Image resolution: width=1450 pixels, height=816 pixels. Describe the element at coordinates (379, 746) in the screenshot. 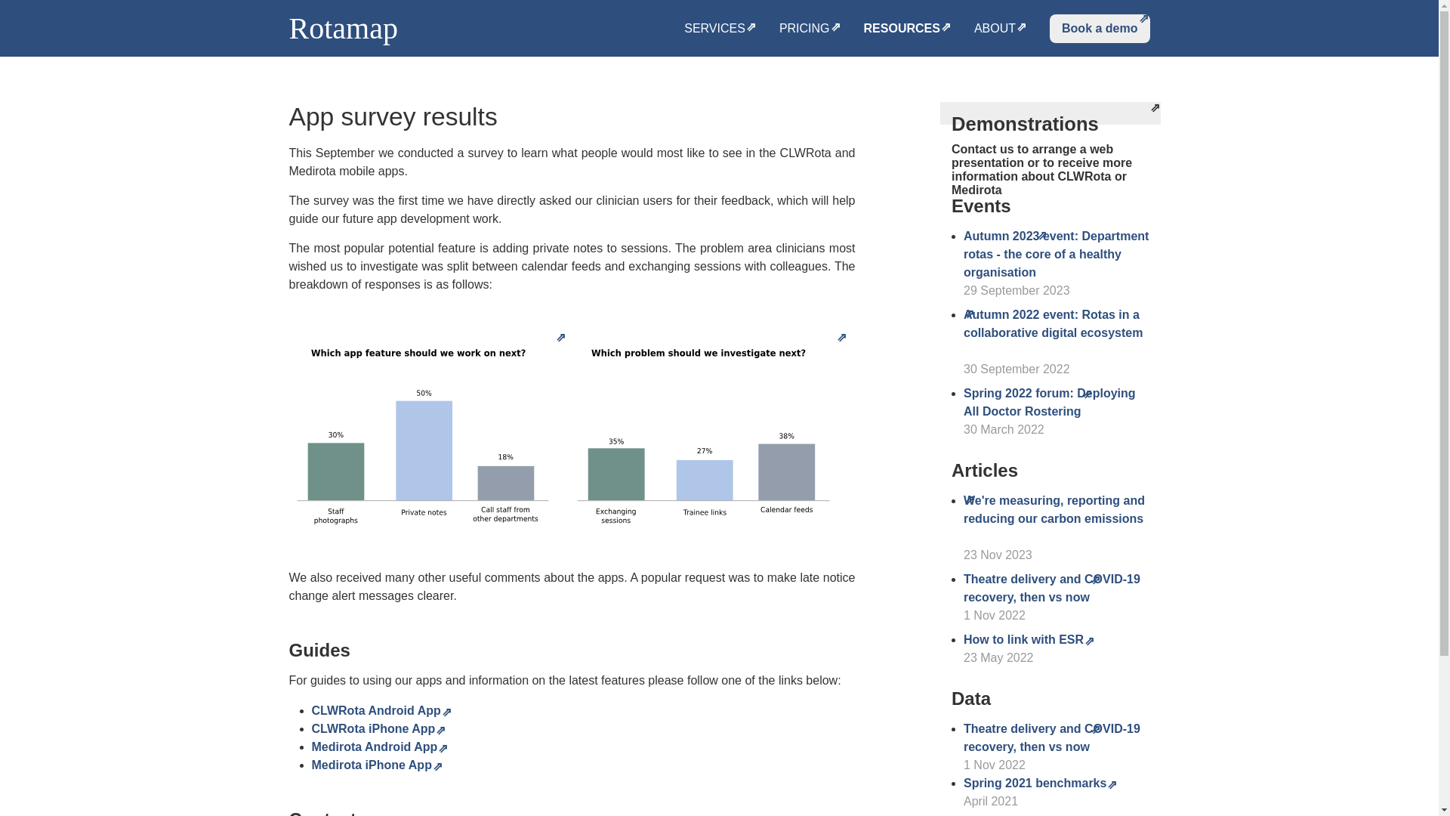

I see `Medirota Android App` at that location.